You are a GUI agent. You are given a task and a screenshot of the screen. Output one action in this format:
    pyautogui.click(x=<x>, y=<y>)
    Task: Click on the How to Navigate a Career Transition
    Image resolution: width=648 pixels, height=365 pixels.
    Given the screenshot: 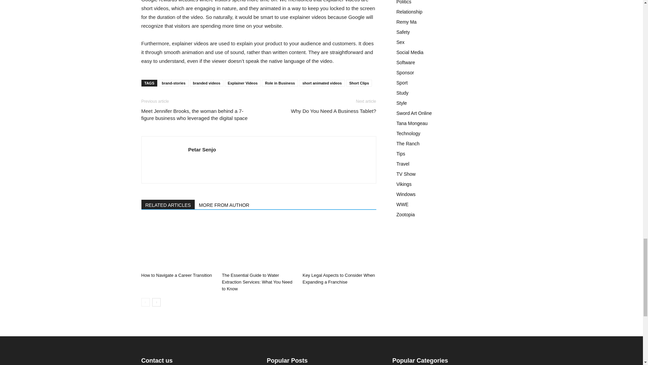 What is the action you would take?
    pyautogui.click(x=178, y=244)
    